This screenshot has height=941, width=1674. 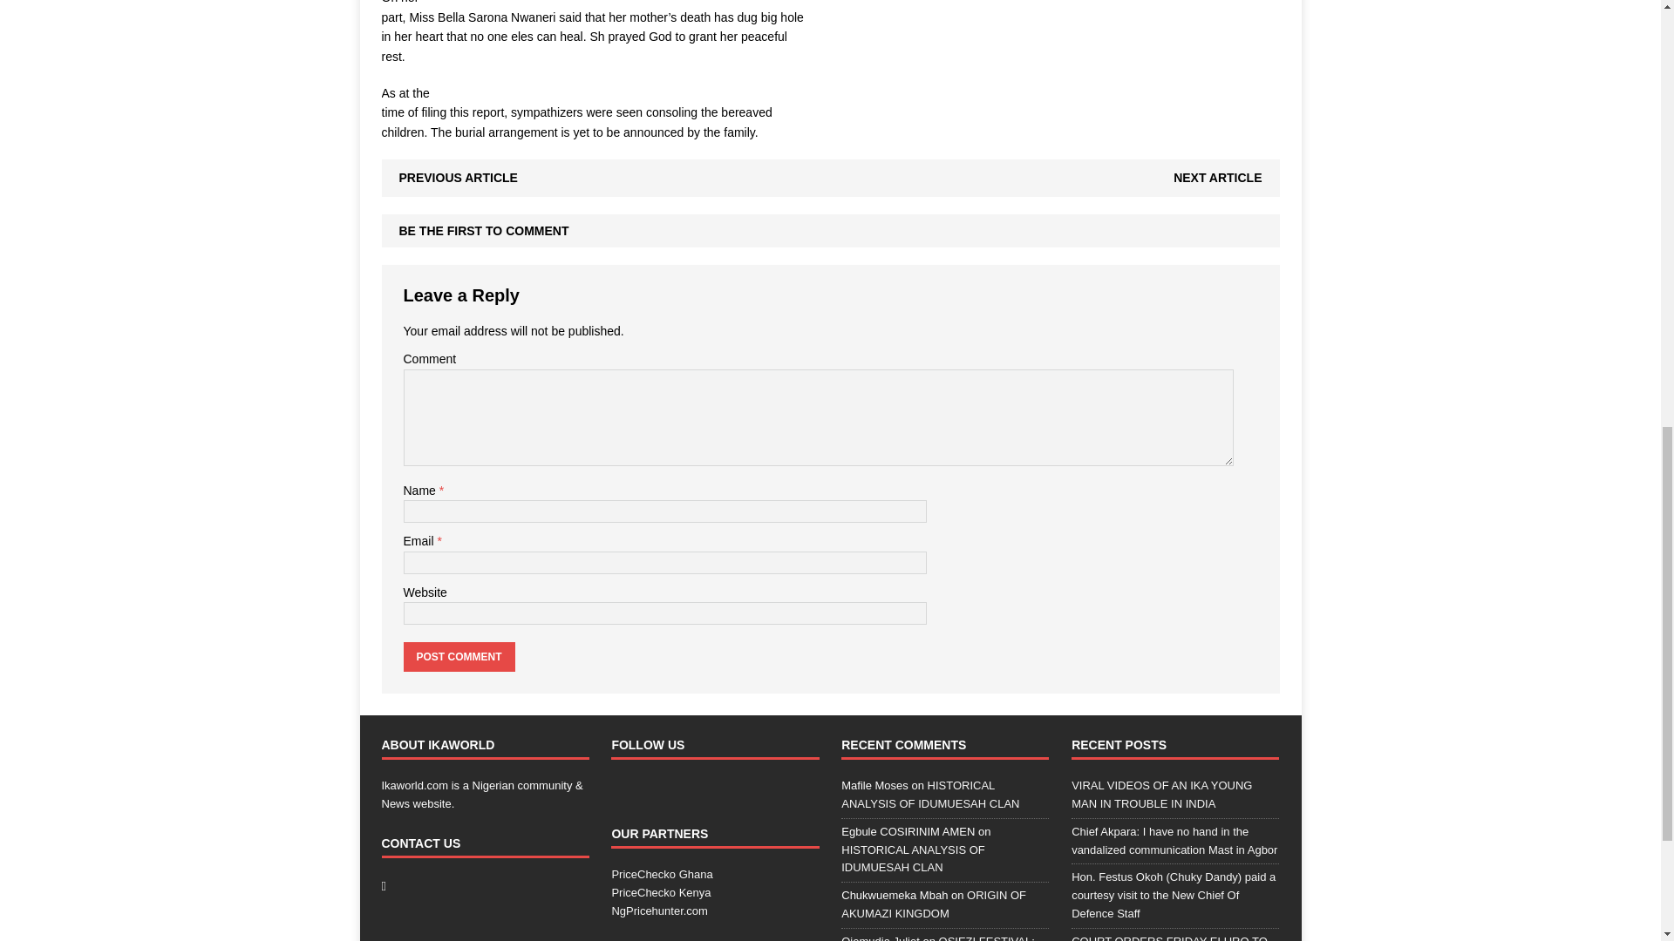 I want to click on ORIGIN OF AKUMAZI KINGDOM, so click(x=933, y=904).